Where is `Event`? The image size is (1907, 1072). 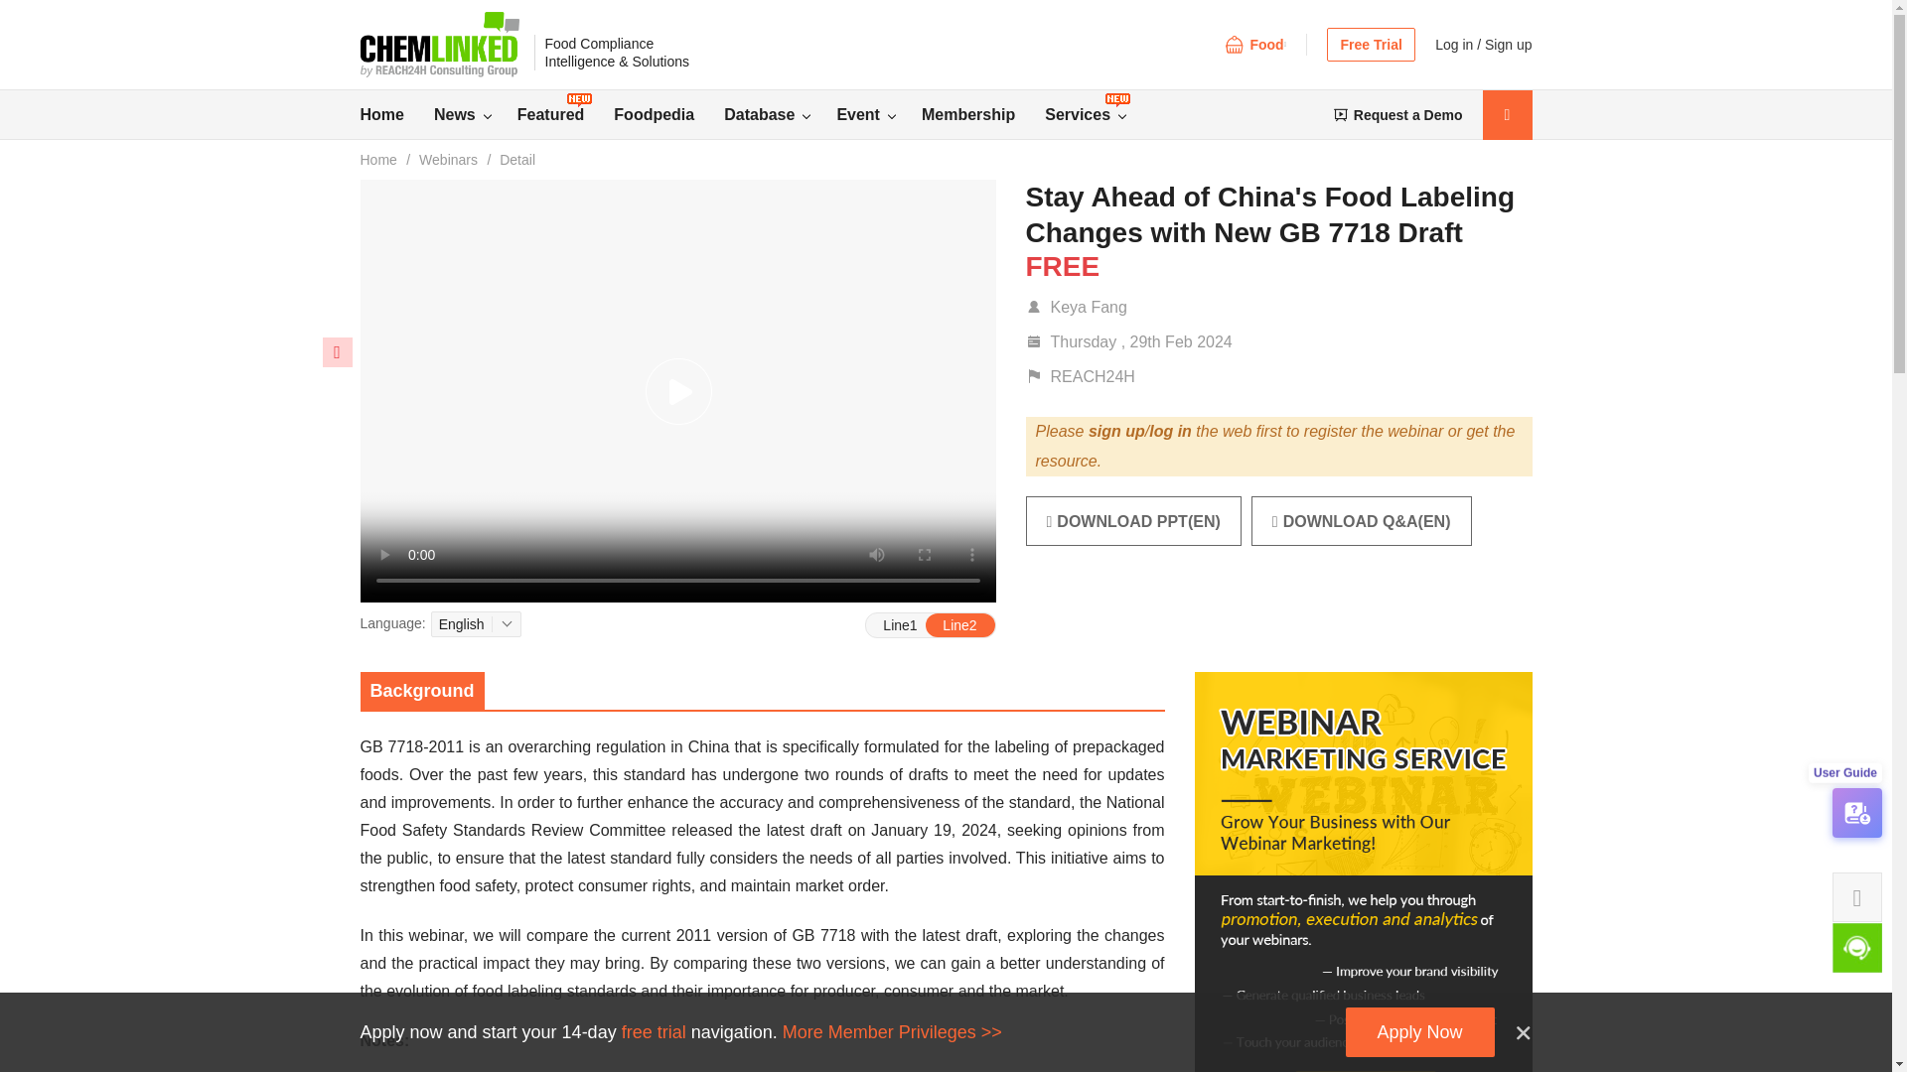
Event is located at coordinates (878, 115).